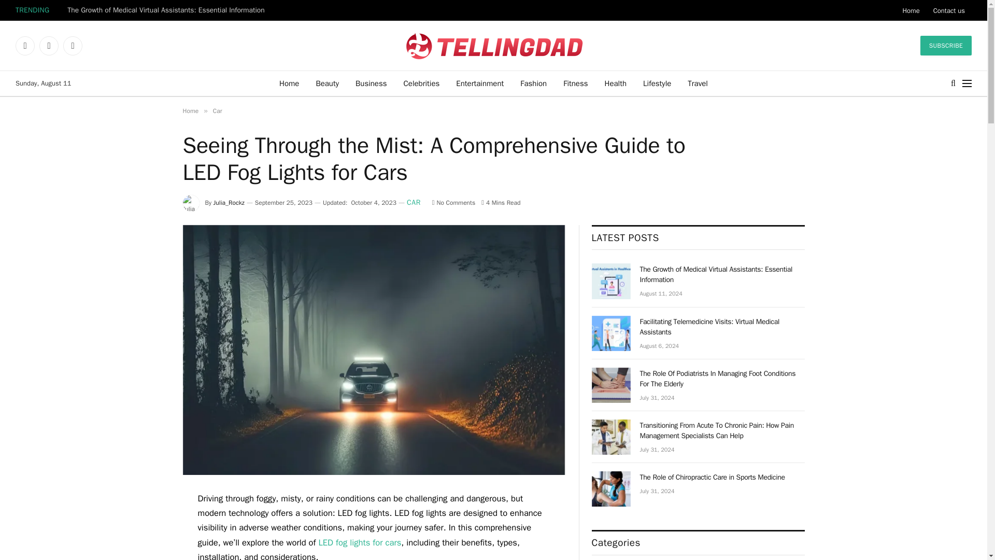 The width and height of the screenshot is (995, 560). Describe the element at coordinates (657, 83) in the screenshot. I see `Lifestyle` at that location.